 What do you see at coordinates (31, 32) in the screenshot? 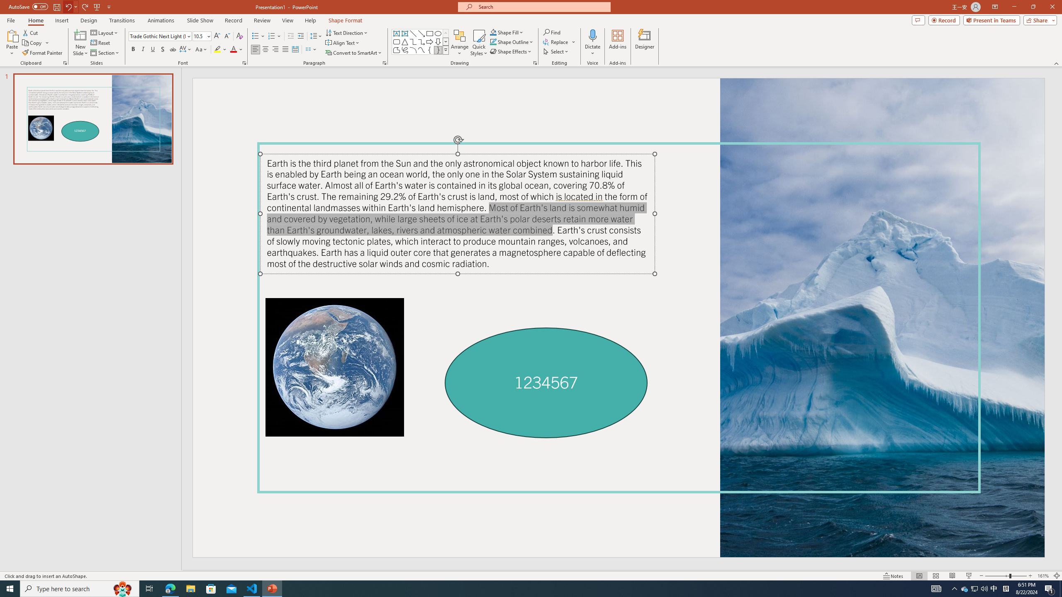
I see `Cut` at bounding box center [31, 32].